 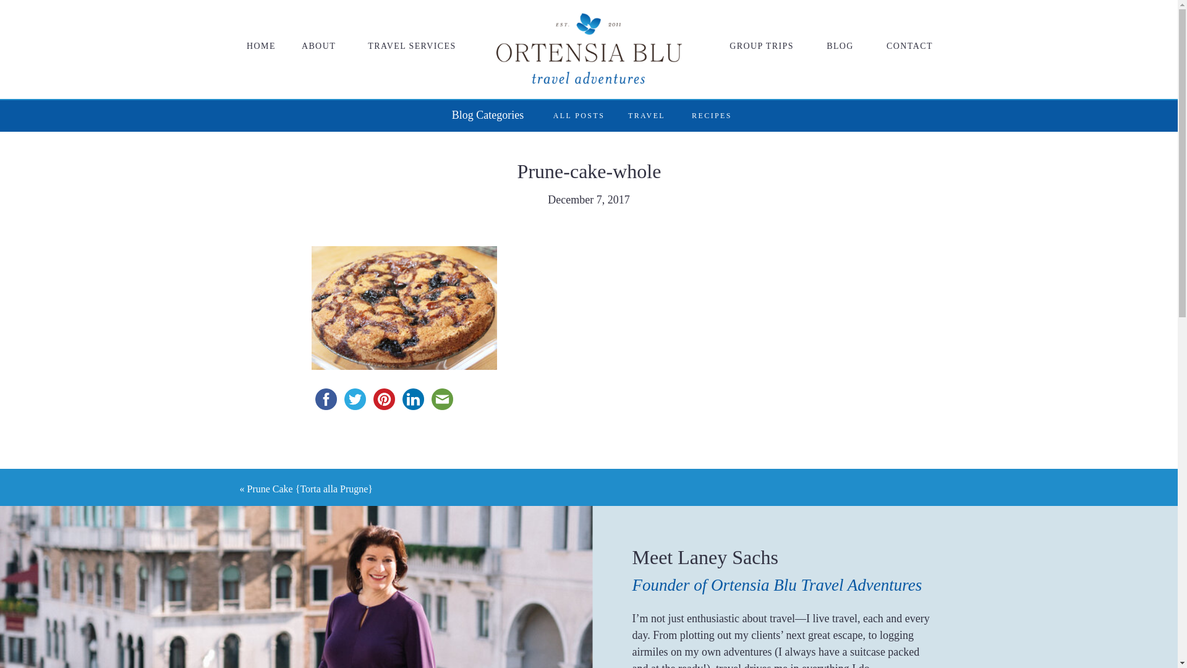 What do you see at coordinates (326, 399) in the screenshot?
I see `Facebook` at bounding box center [326, 399].